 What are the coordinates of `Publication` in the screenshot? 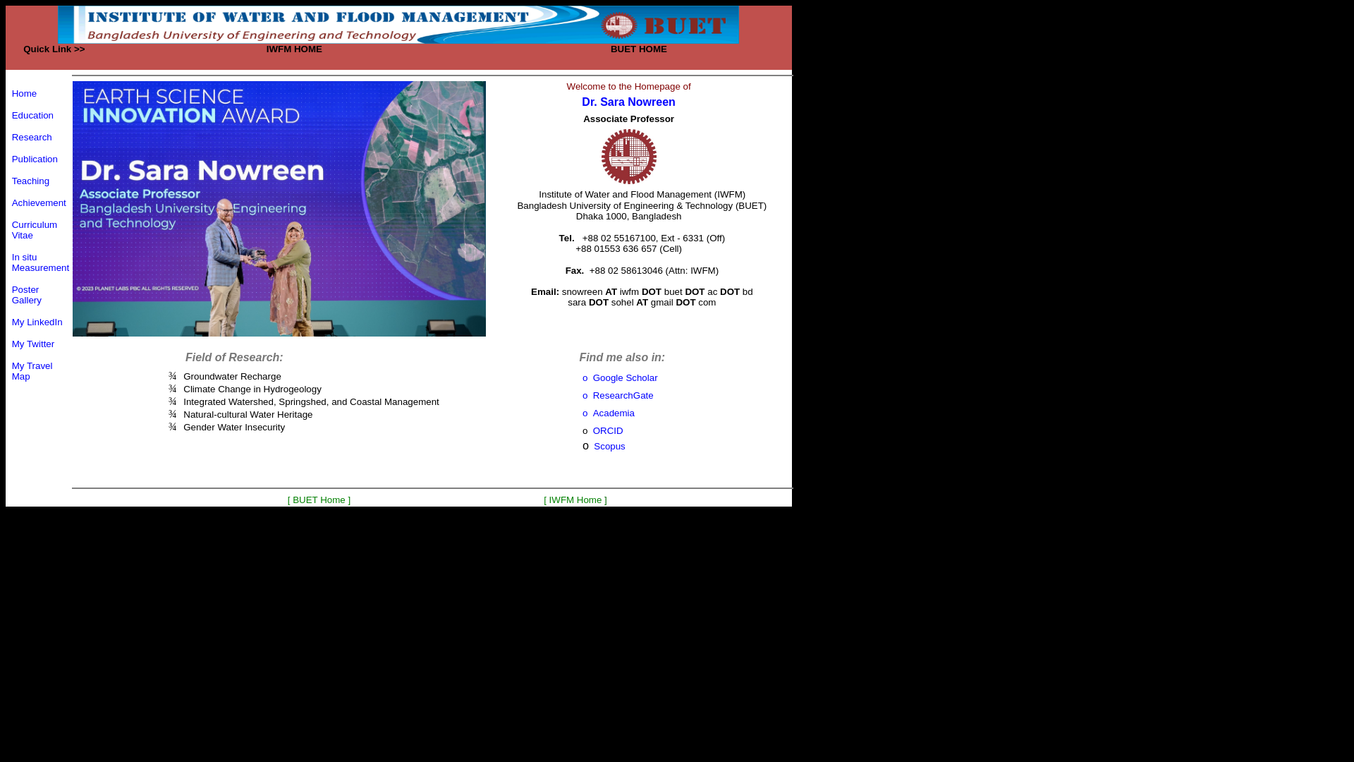 It's located at (35, 158).